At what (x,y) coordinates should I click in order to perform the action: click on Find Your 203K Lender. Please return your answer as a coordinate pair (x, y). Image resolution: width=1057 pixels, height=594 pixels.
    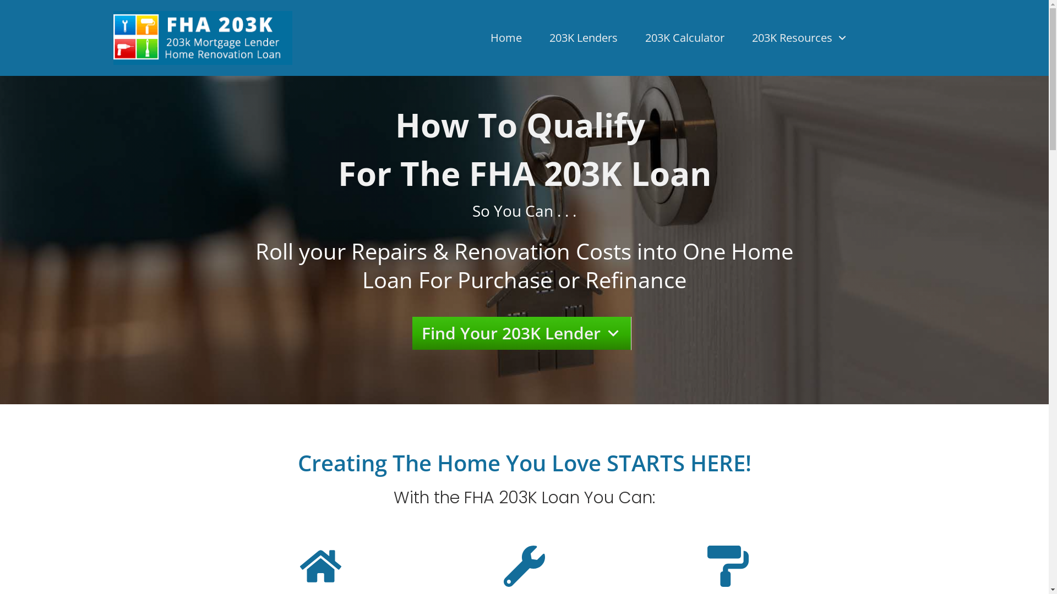
    Looking at the image, I should click on (522, 333).